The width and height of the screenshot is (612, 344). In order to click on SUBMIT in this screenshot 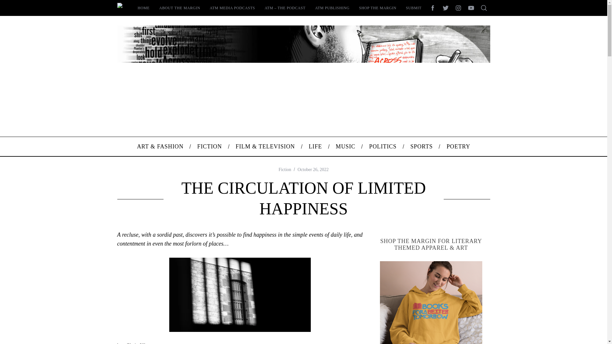, I will do `click(414, 8)`.